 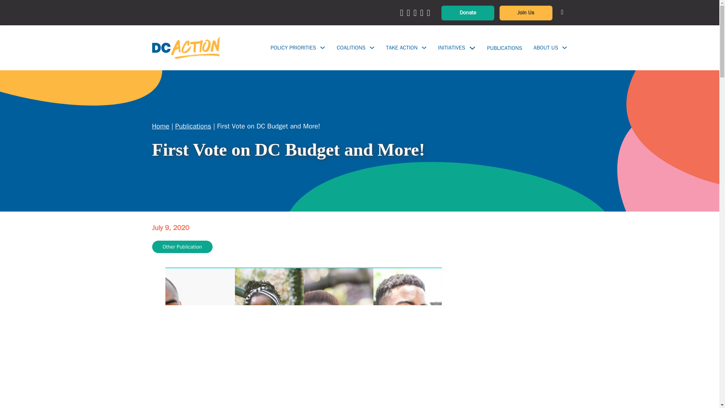 I want to click on POLICY PRIORITIES, so click(x=293, y=48).